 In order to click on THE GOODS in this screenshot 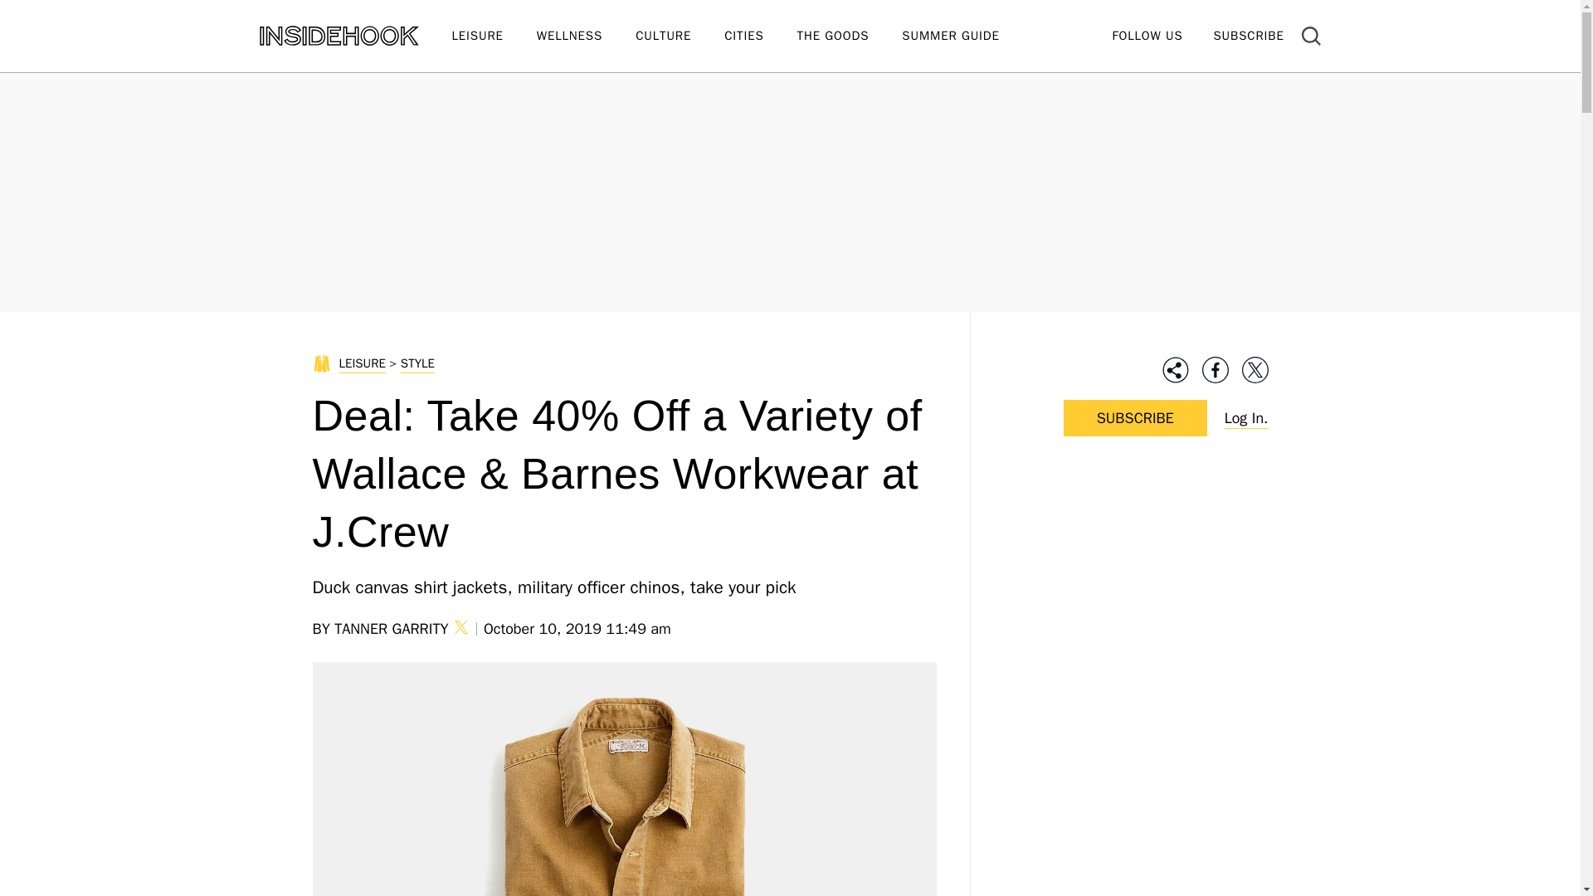, I will do `click(850, 37)`.